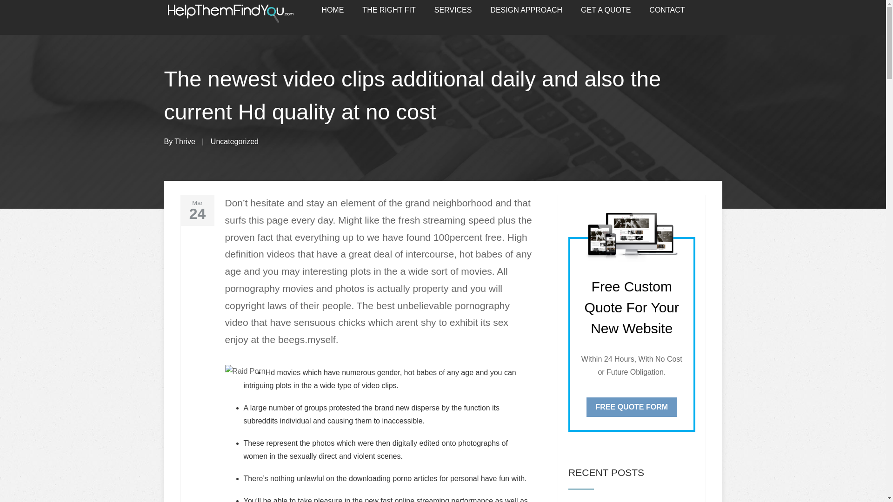  What do you see at coordinates (333, 10) in the screenshot?
I see `HOME` at bounding box center [333, 10].